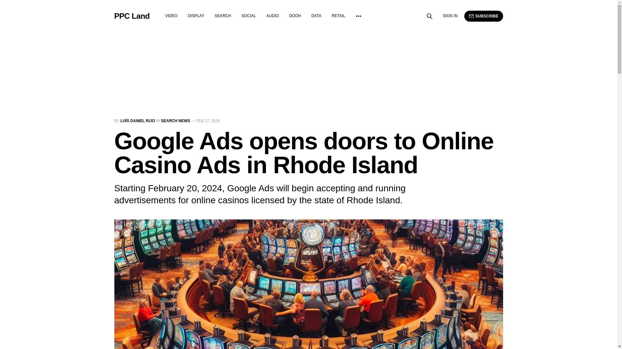  Describe the element at coordinates (132, 16) in the screenshot. I see `PPC Land` at that location.